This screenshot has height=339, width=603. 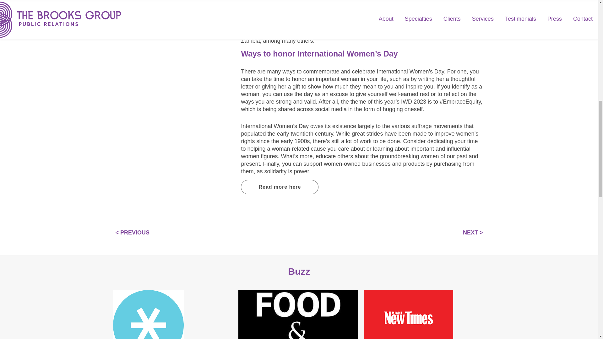 I want to click on Read more here, so click(x=280, y=187).